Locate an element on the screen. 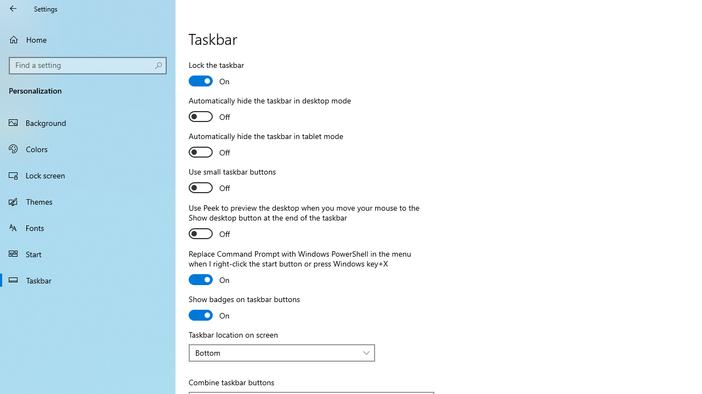 Image resolution: width=702 pixels, height=394 pixels. Lock screen is located at coordinates (88, 175).